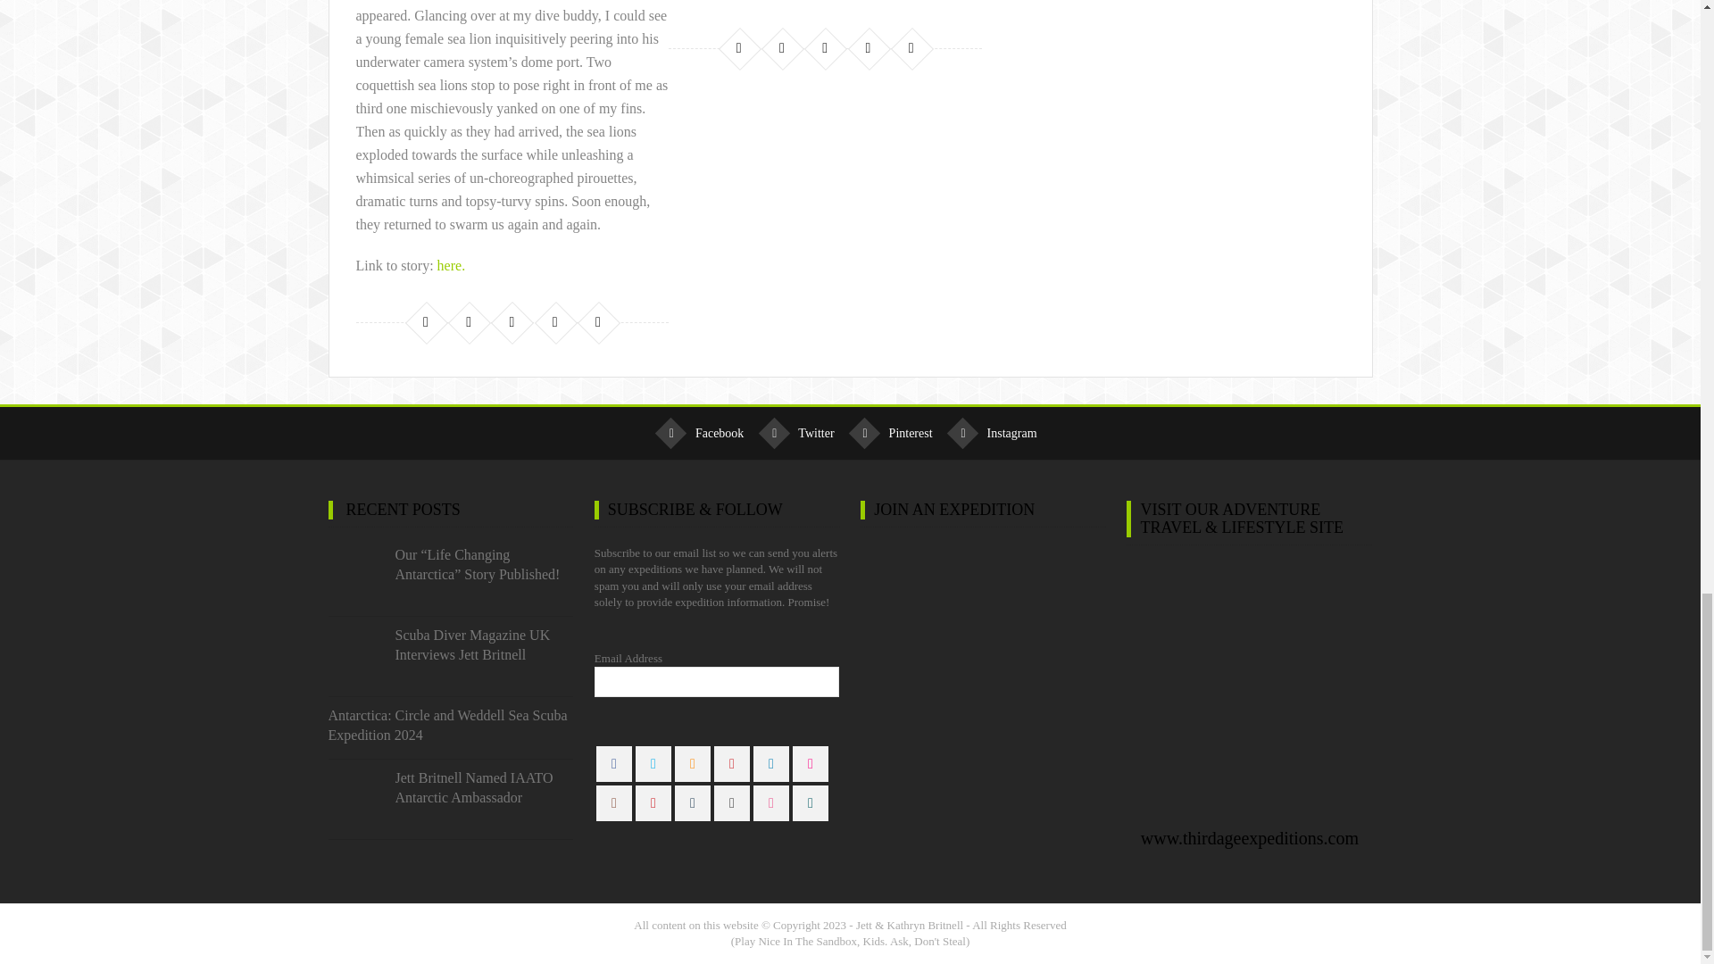  What do you see at coordinates (782, 48) in the screenshot?
I see `Share on Twitter` at bounding box center [782, 48].